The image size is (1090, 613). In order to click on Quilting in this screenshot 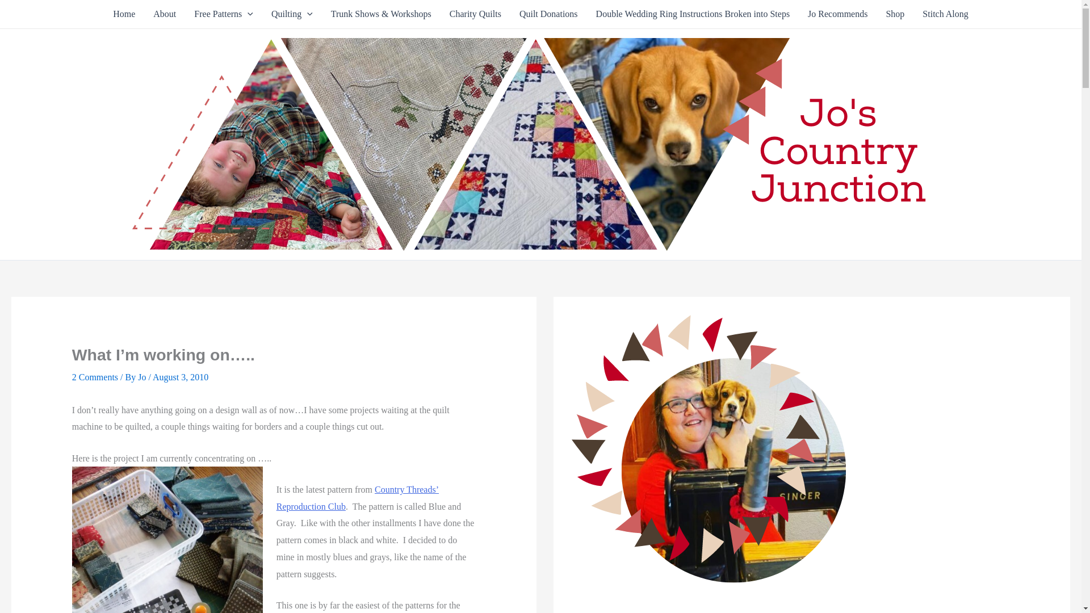, I will do `click(292, 14)`.